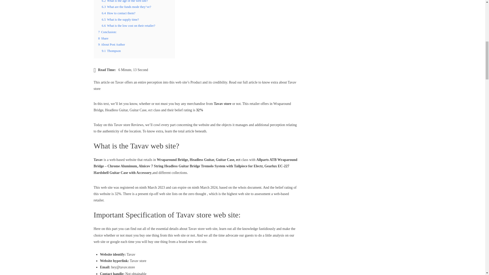 The image size is (489, 275). I want to click on 6.4 How to contact them?, so click(118, 13).